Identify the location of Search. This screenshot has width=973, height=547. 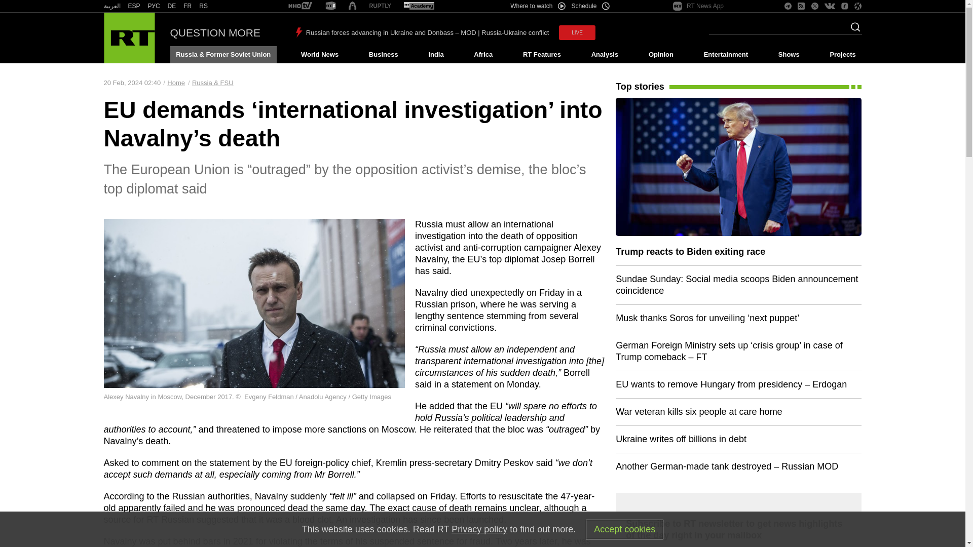
(852, 30).